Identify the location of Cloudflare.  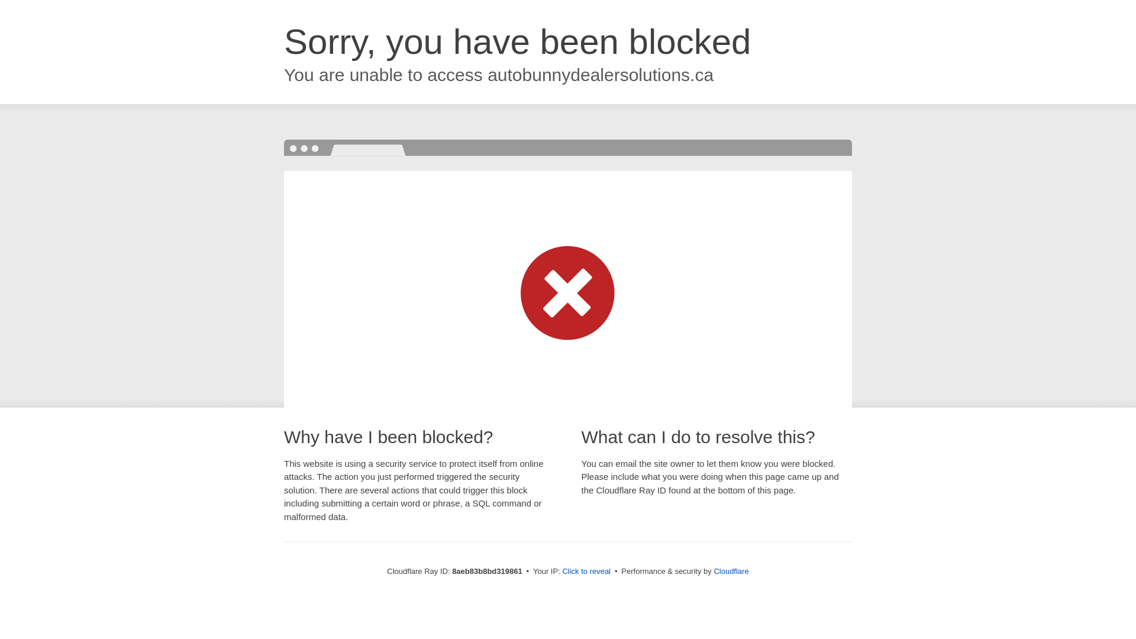
(731, 571).